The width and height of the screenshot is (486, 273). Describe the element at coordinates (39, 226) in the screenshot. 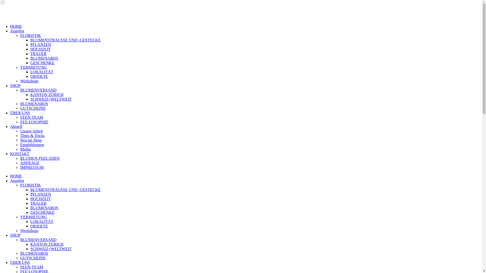

I see `OBJEKTE` at that location.